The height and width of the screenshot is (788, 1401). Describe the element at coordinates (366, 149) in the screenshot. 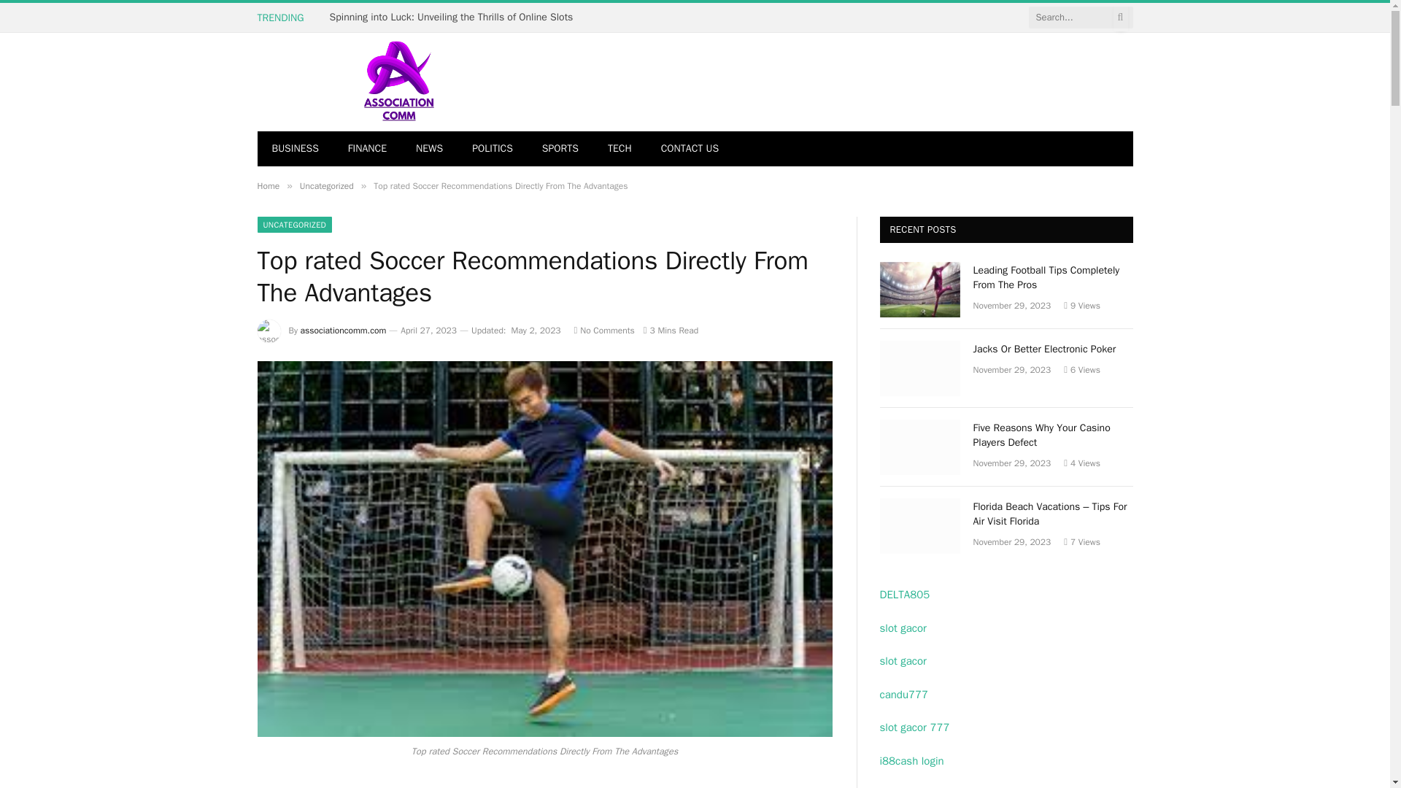

I see `FINANCE` at that location.